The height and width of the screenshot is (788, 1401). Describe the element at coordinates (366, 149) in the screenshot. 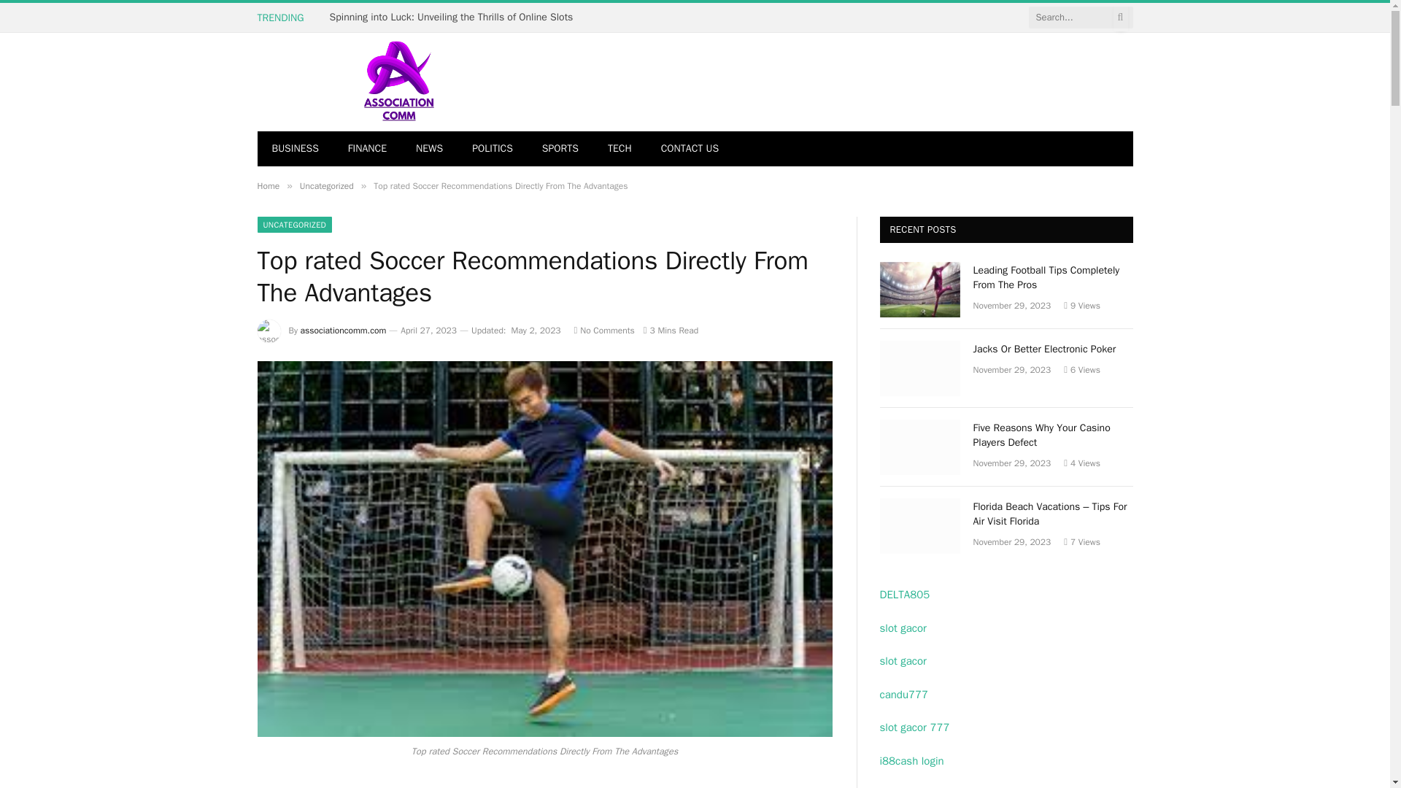

I see `FINANCE` at that location.